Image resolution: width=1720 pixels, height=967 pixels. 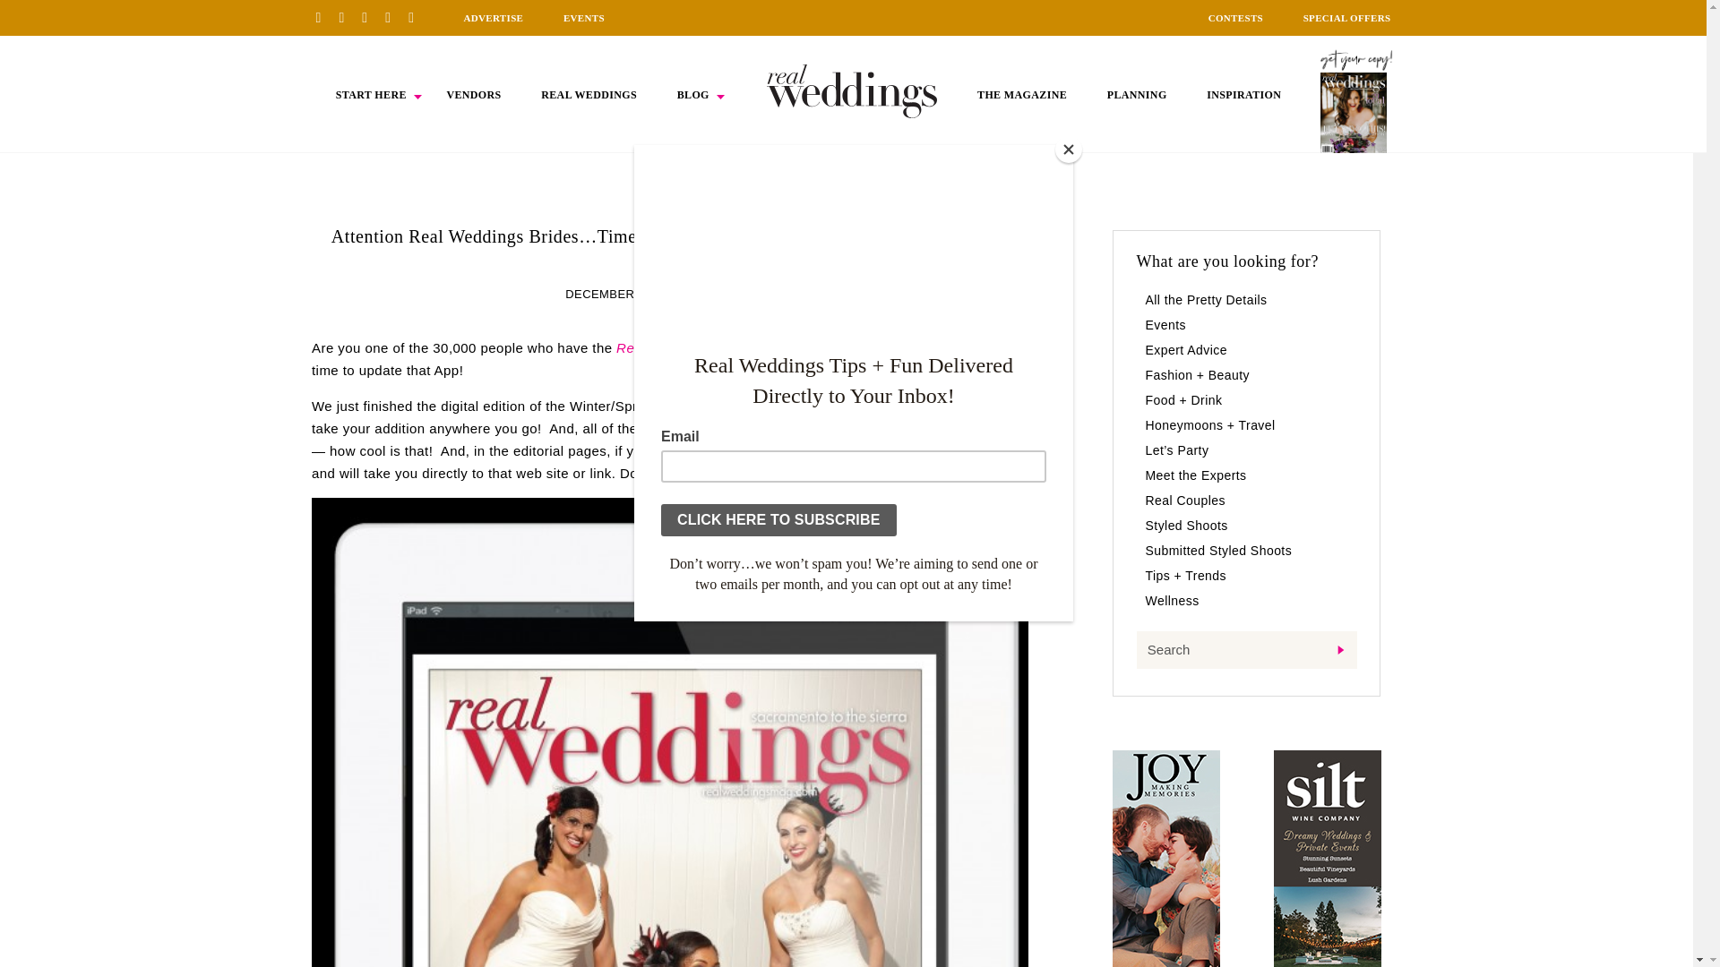 What do you see at coordinates (371, 95) in the screenshot?
I see `START HERE` at bounding box center [371, 95].